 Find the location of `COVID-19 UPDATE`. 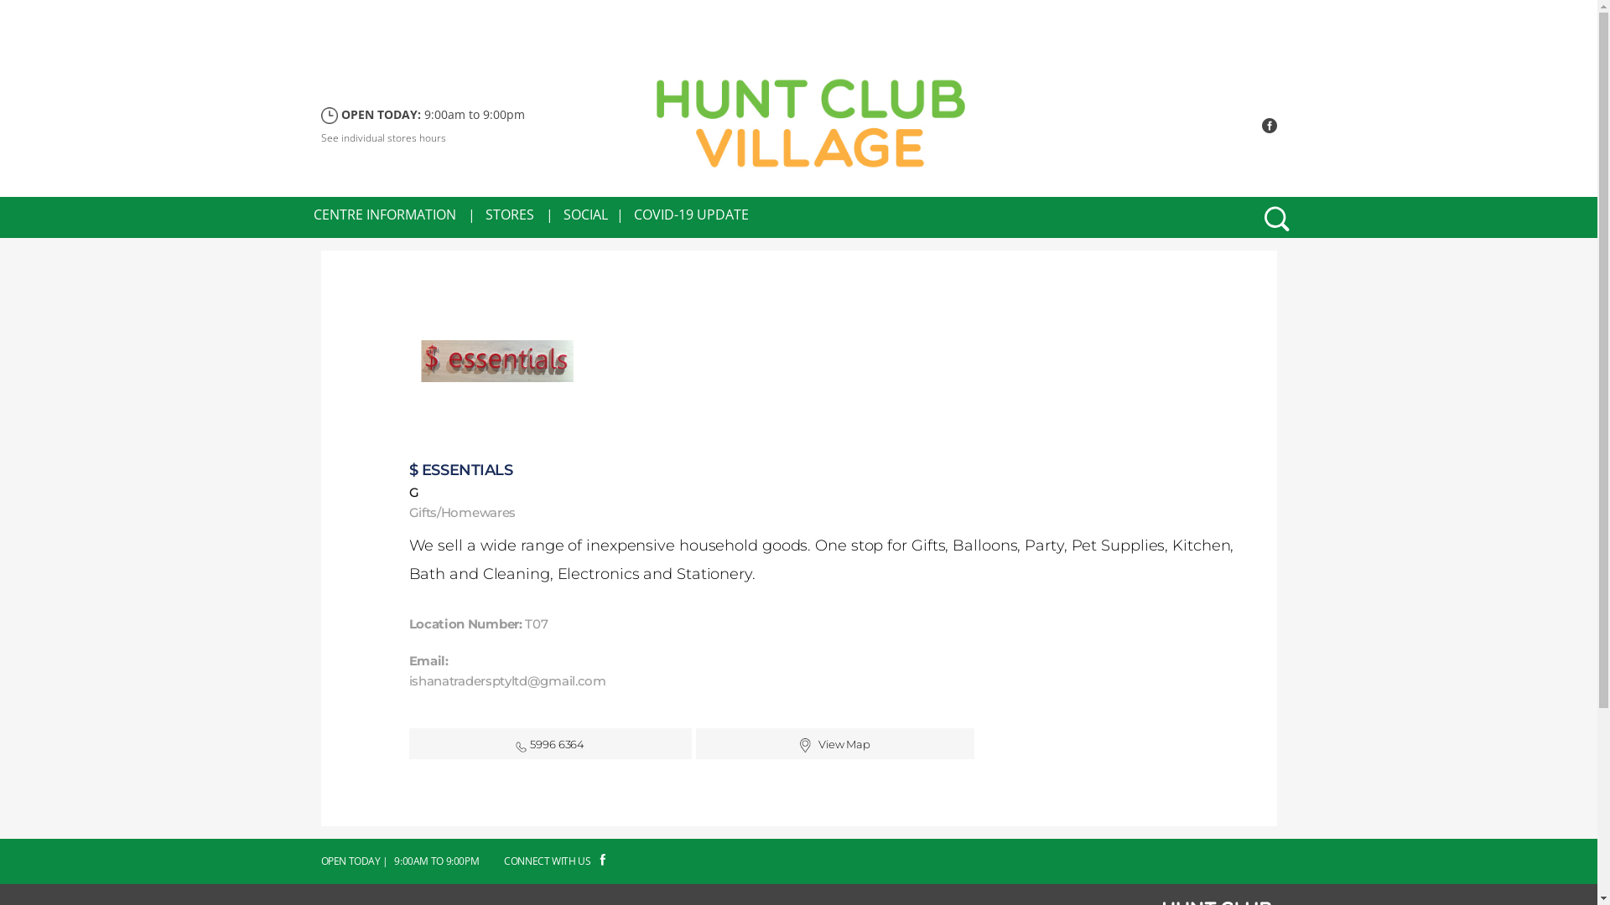

COVID-19 UPDATE is located at coordinates (691, 215).